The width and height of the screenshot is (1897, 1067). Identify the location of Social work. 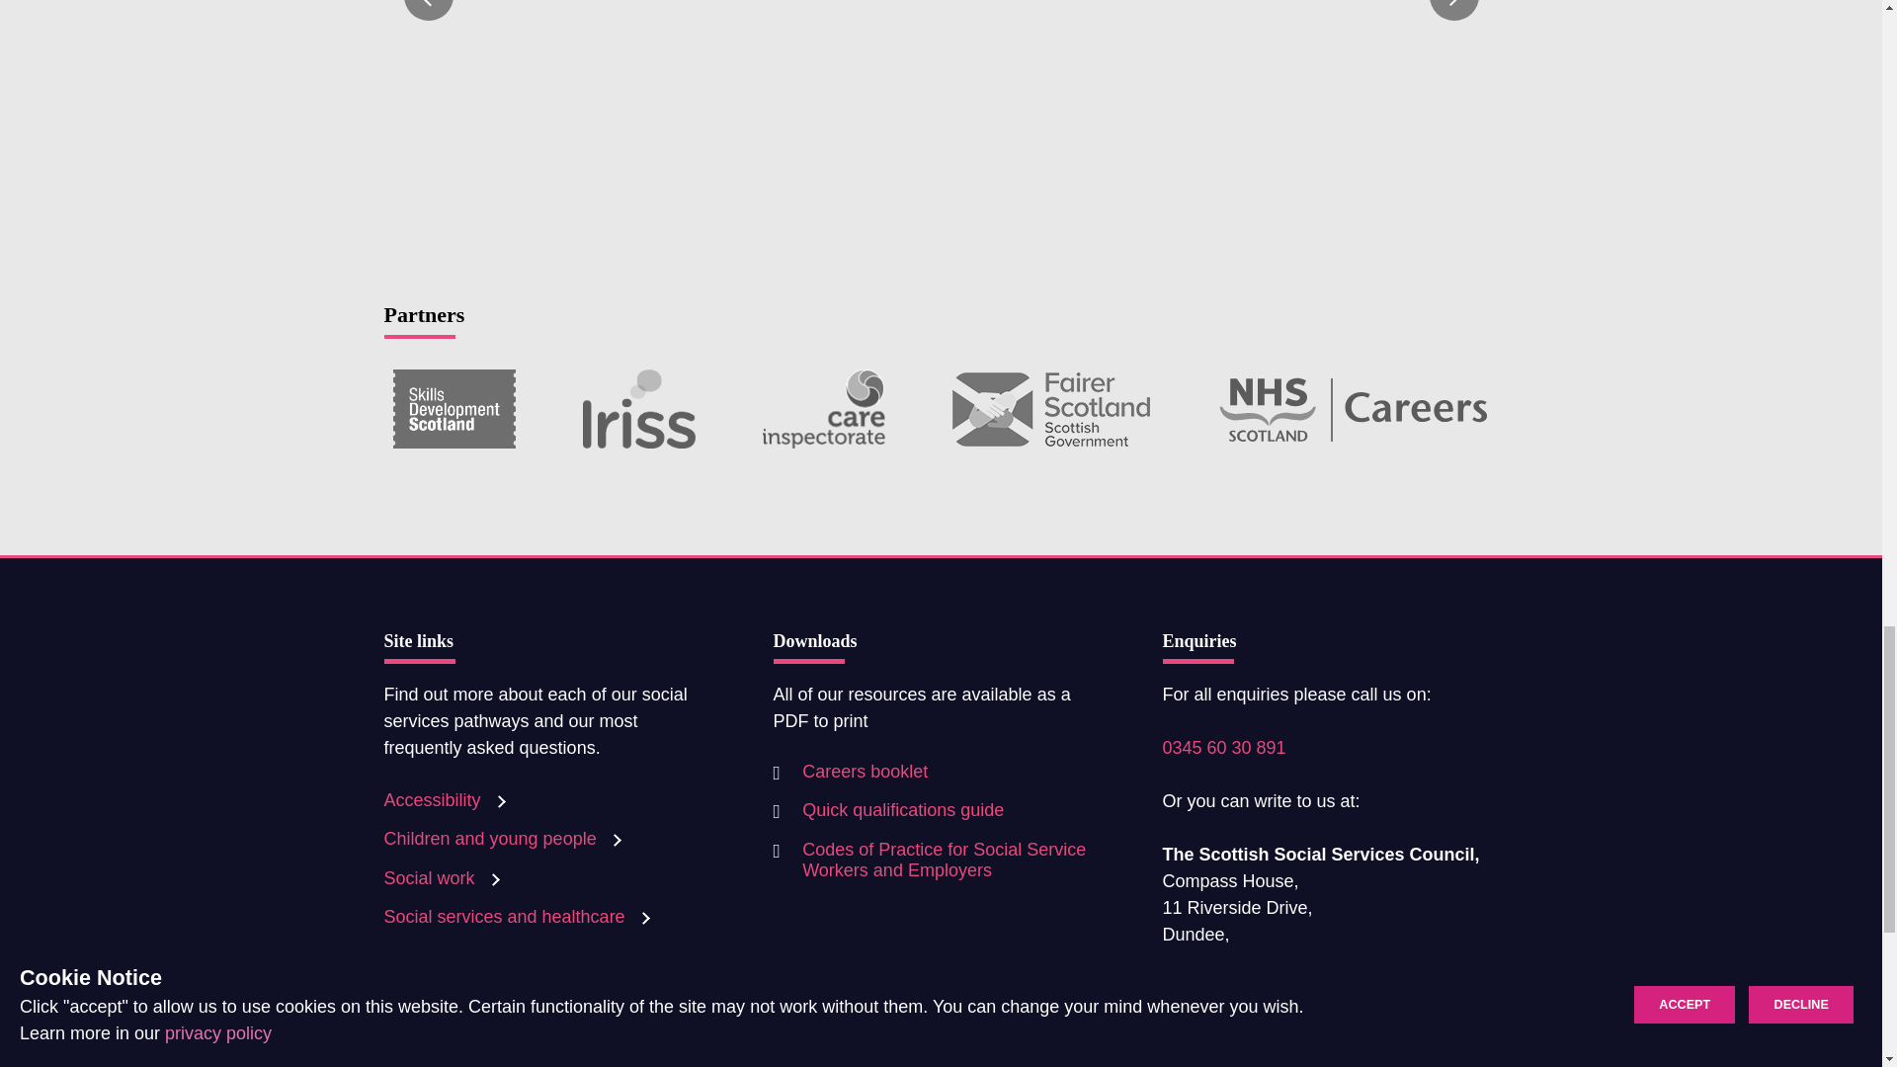
(445, 877).